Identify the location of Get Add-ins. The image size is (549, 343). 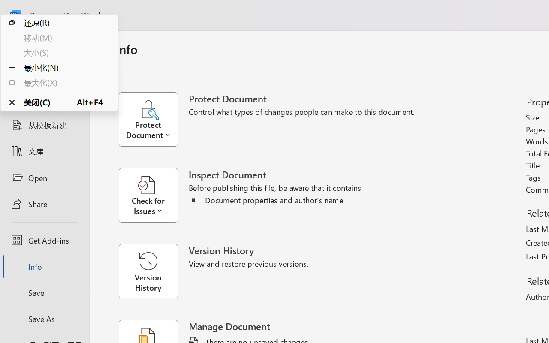
(45, 240).